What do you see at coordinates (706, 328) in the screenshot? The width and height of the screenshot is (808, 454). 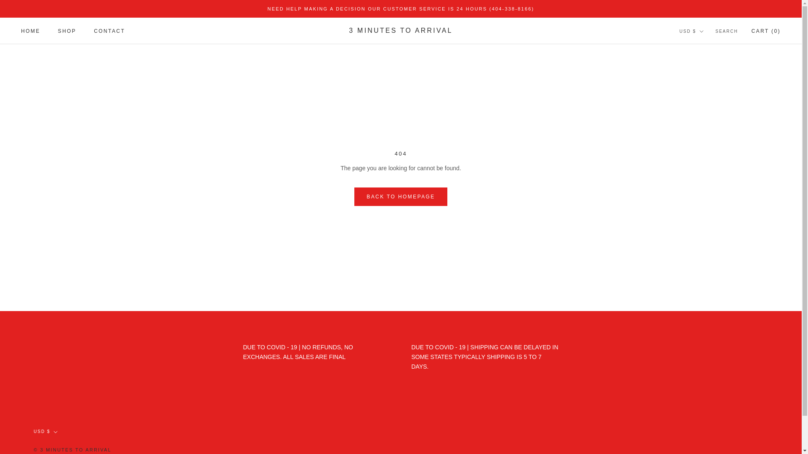 I see `DJF` at bounding box center [706, 328].